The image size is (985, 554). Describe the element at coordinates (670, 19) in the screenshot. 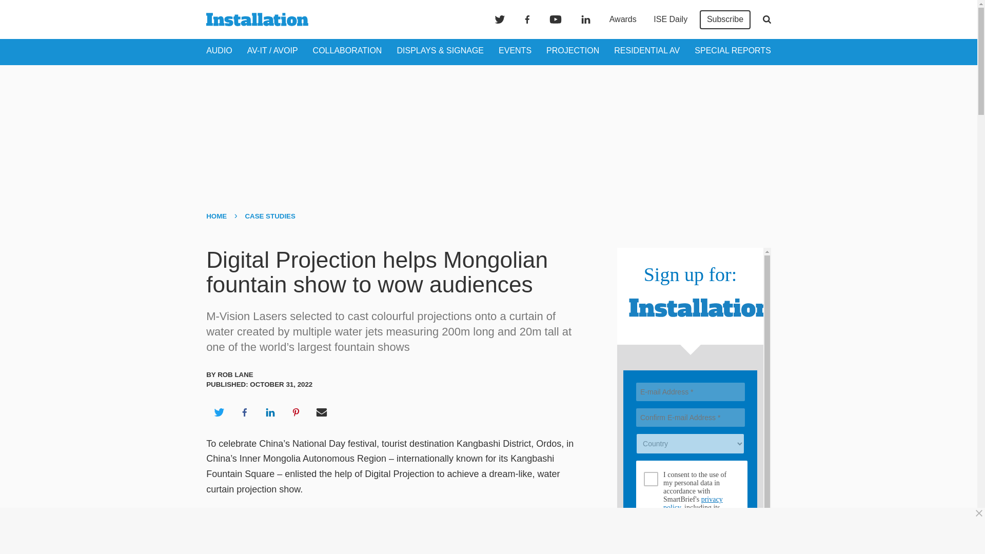

I see `ISE Daily` at that location.